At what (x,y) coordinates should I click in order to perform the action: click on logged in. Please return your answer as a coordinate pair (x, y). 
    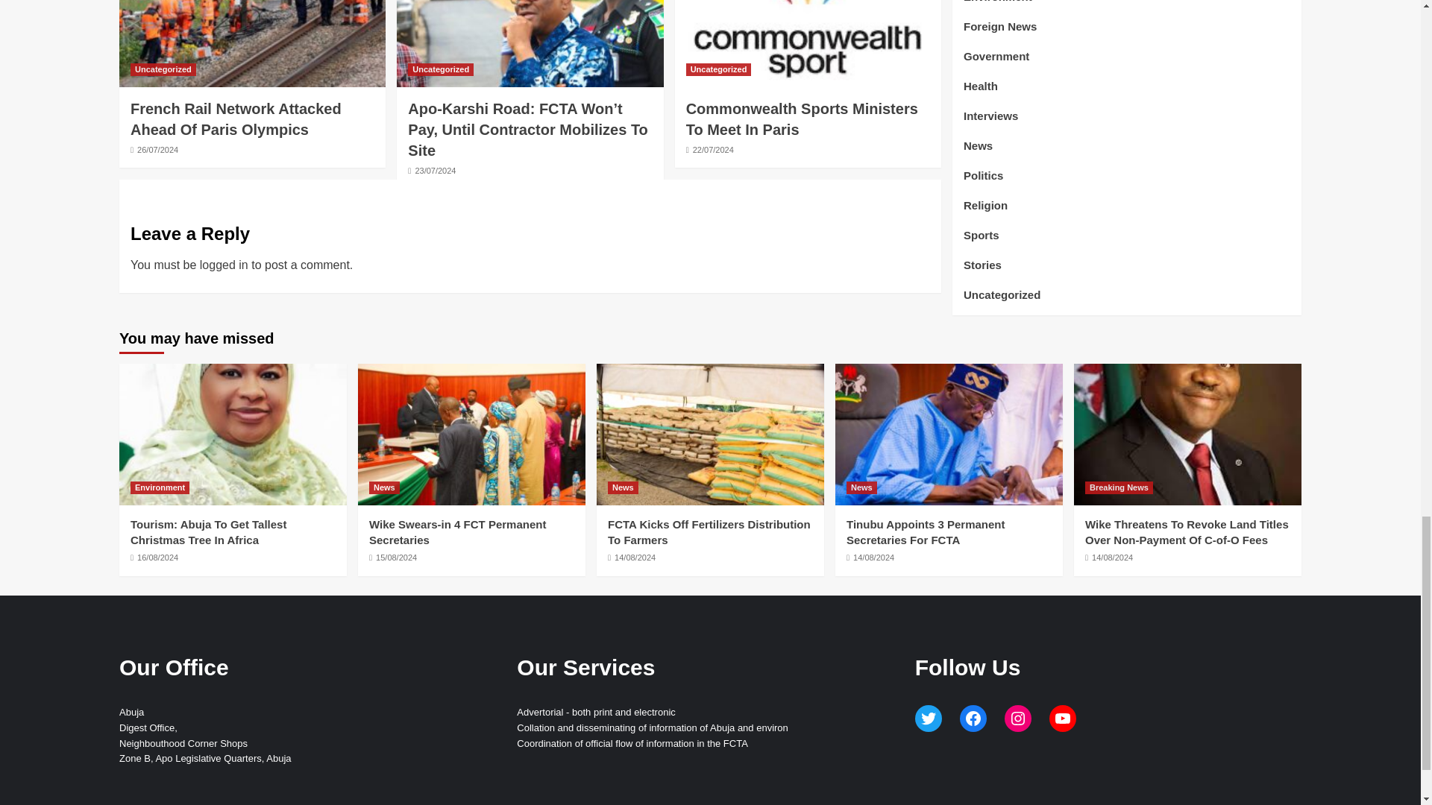
    Looking at the image, I should click on (224, 264).